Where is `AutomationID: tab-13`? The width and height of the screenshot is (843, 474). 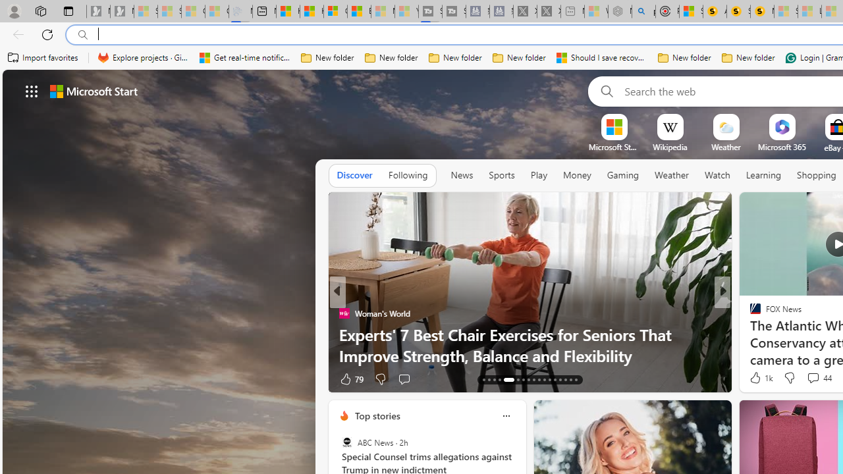 AutomationID: tab-13 is located at coordinates (483, 379).